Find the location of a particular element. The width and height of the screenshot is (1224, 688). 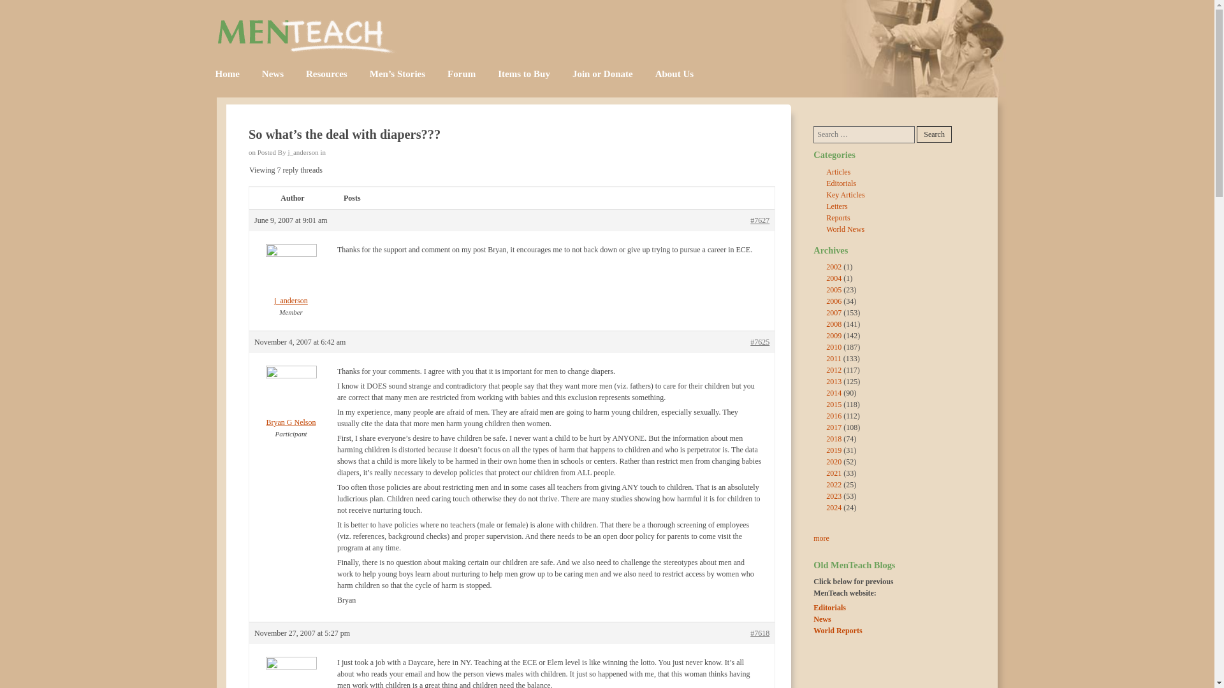

Search is located at coordinates (935, 134).